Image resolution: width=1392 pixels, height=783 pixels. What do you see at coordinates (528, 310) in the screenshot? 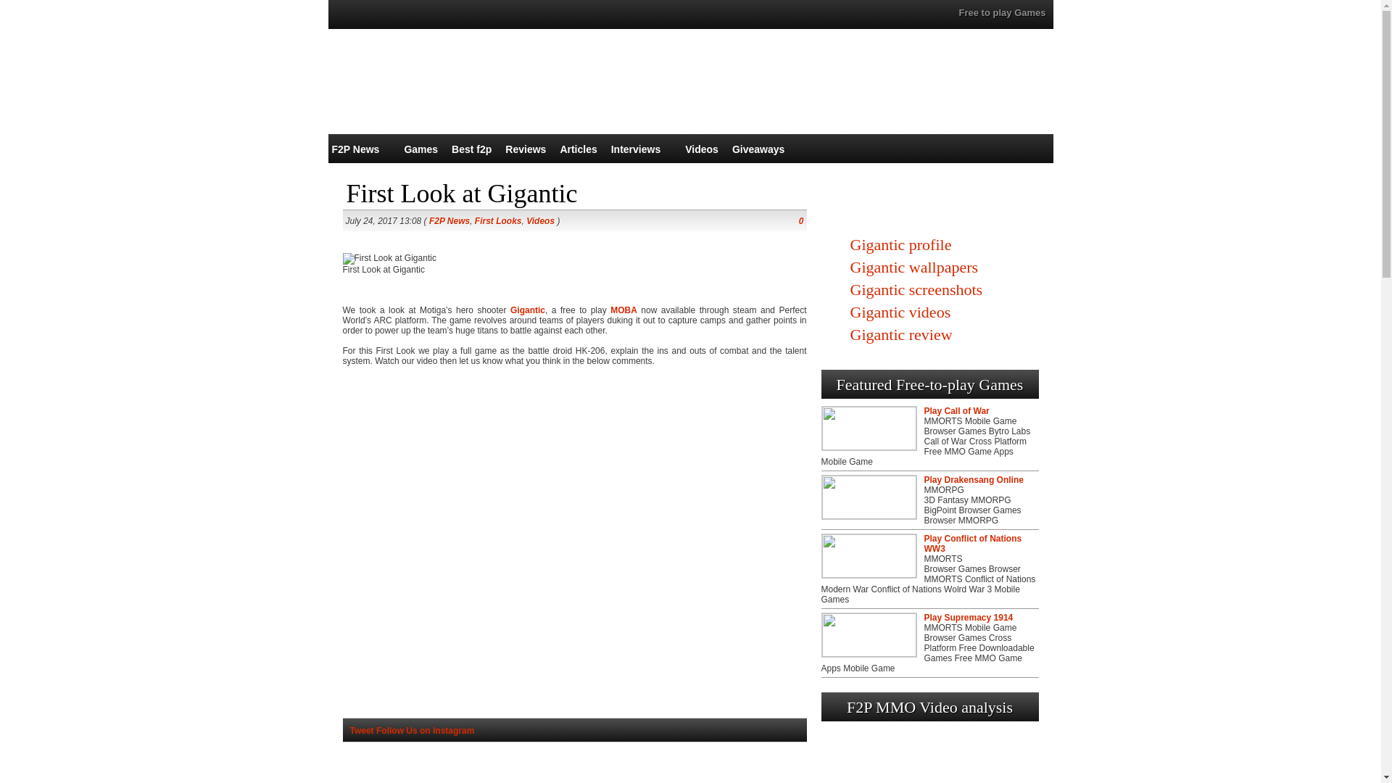
I see `Gigantic` at bounding box center [528, 310].